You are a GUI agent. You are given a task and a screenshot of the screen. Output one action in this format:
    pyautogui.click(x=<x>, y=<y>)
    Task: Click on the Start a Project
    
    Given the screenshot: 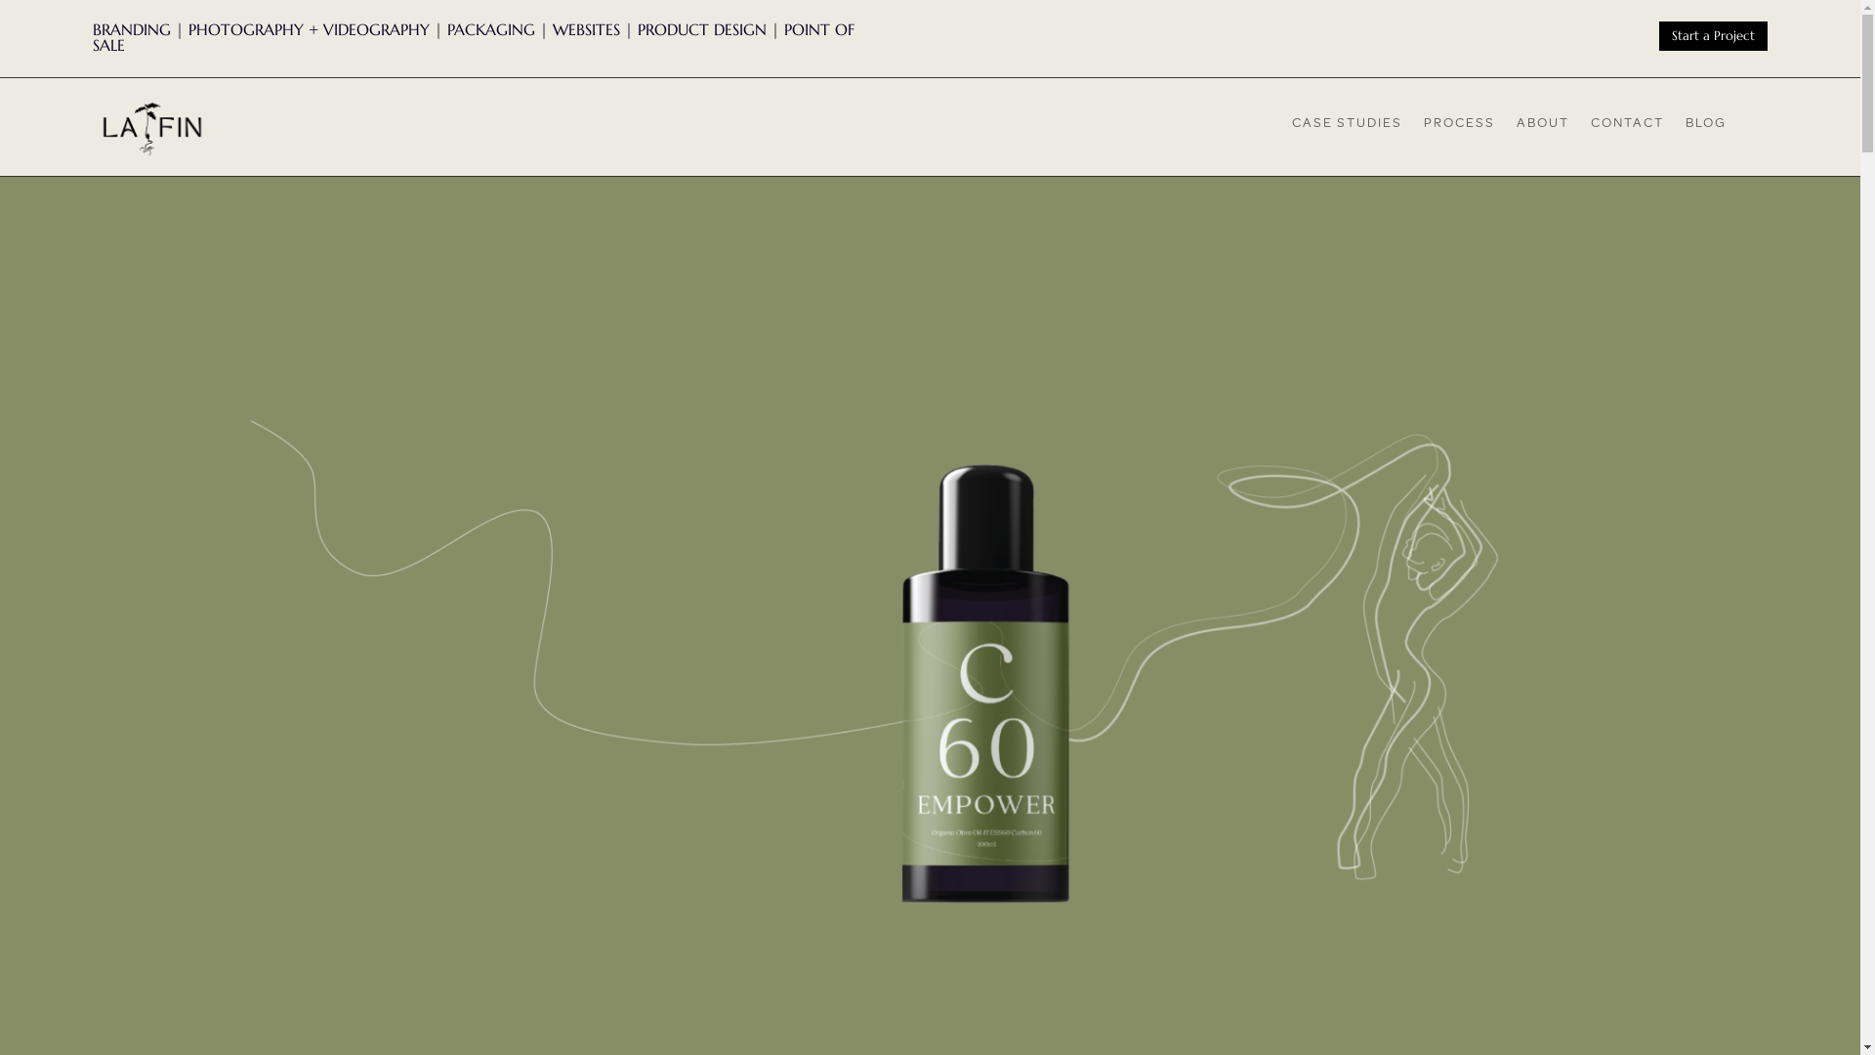 What is the action you would take?
    pyautogui.click(x=1713, y=36)
    